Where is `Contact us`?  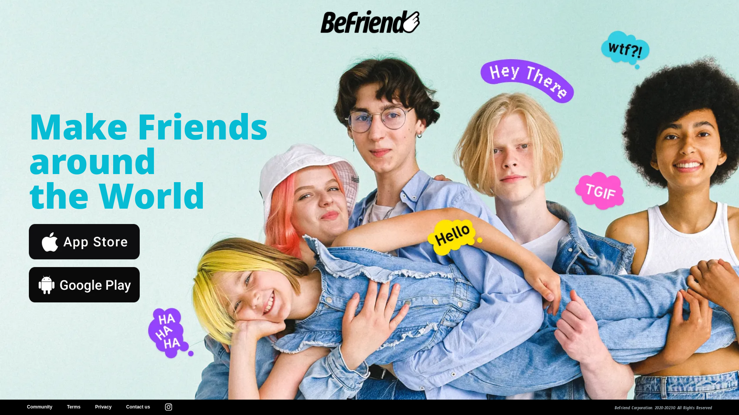
Contact us is located at coordinates (138, 407).